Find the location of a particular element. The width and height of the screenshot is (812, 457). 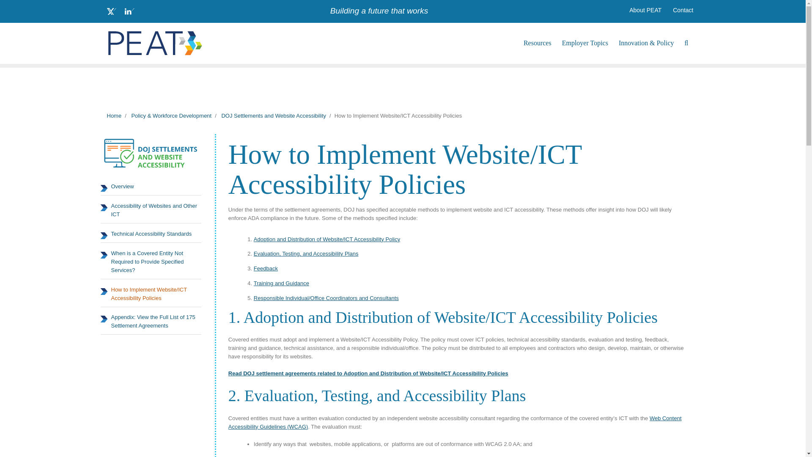

Employer Topics is located at coordinates (585, 43).